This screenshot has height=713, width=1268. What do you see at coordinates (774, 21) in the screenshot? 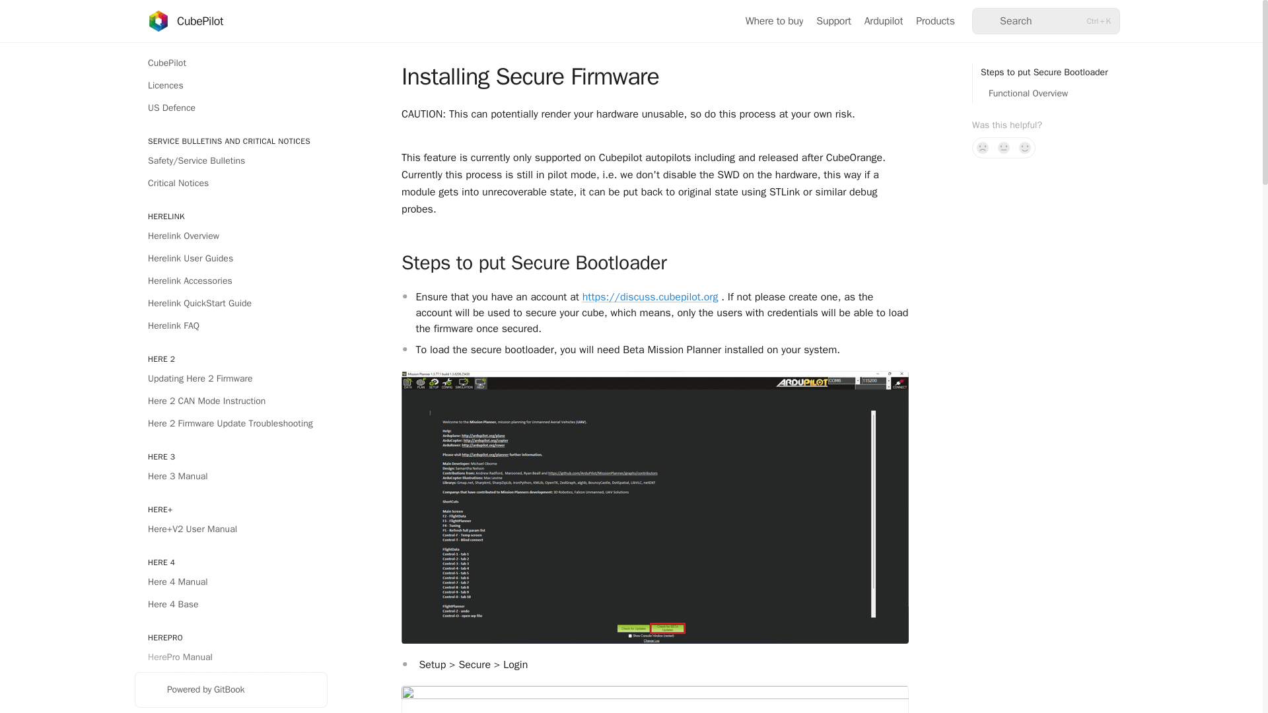
I see `Where to buy` at bounding box center [774, 21].